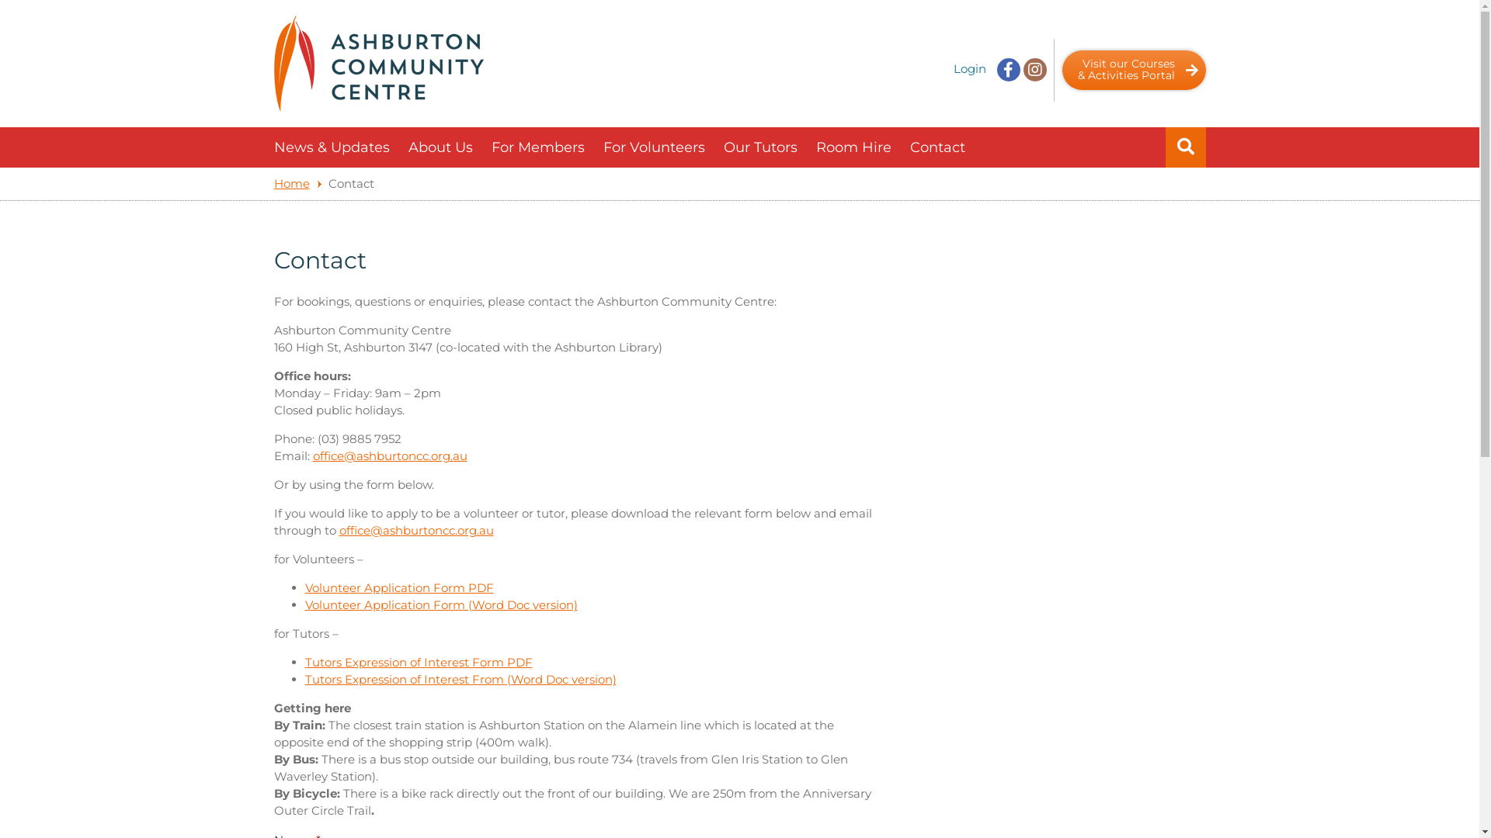 This screenshot has width=1491, height=838. I want to click on Ashburton Community Centre, so click(378, 64).